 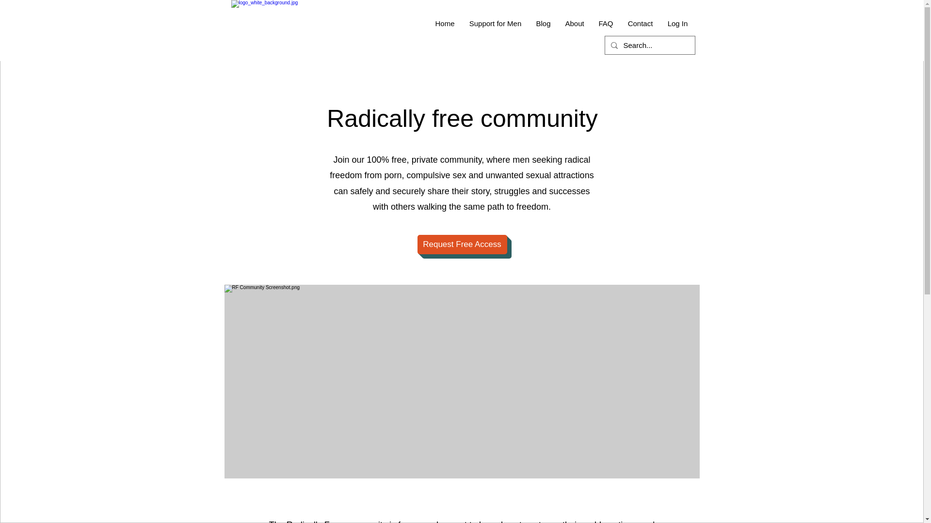 What do you see at coordinates (543, 23) in the screenshot?
I see `Blog` at bounding box center [543, 23].